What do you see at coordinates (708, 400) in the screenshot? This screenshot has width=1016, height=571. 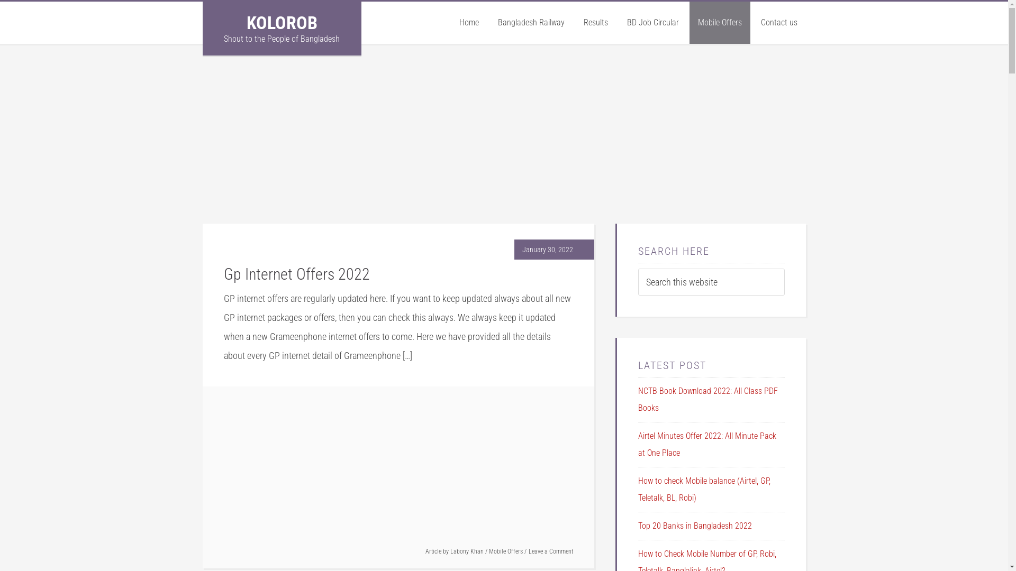 I see `NCTB Book Download 2022: All Class PDF Books` at bounding box center [708, 400].